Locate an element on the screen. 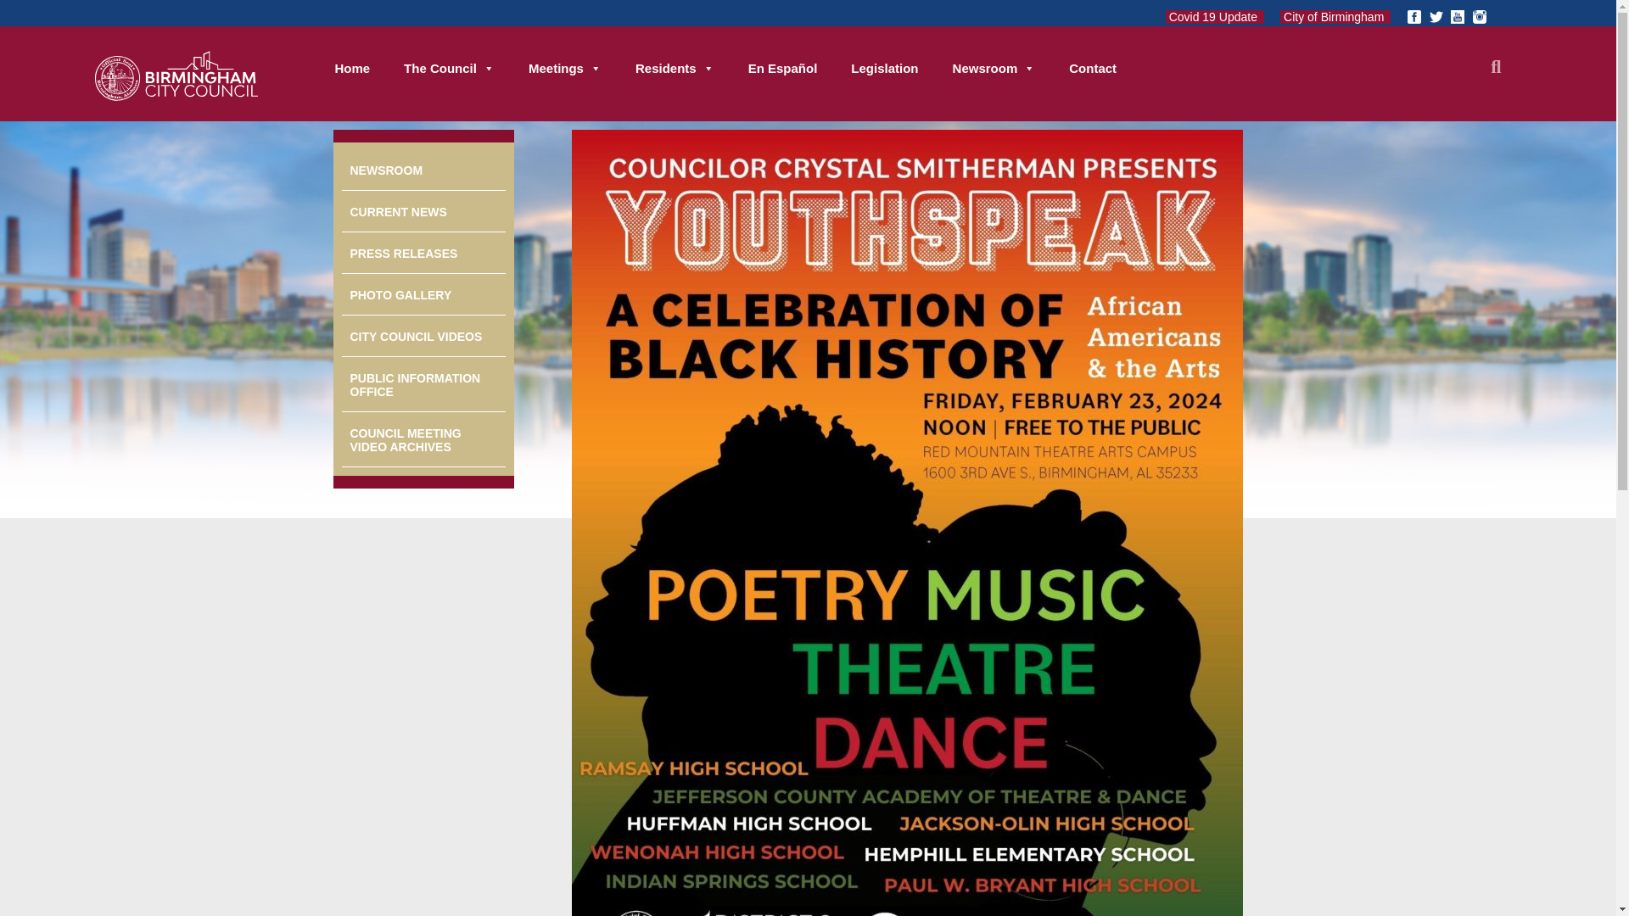 The image size is (1629, 916). Meetings is located at coordinates (565, 68).